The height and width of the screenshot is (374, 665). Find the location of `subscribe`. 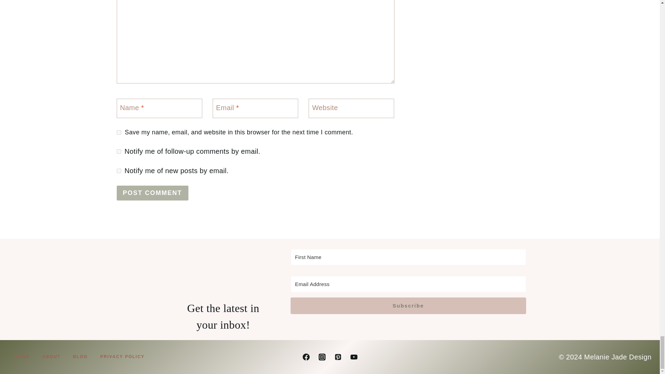

subscribe is located at coordinates (118, 171).